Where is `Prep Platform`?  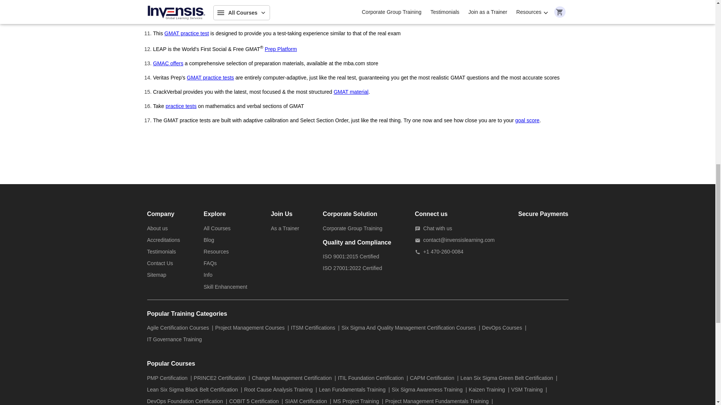 Prep Platform is located at coordinates (281, 49).